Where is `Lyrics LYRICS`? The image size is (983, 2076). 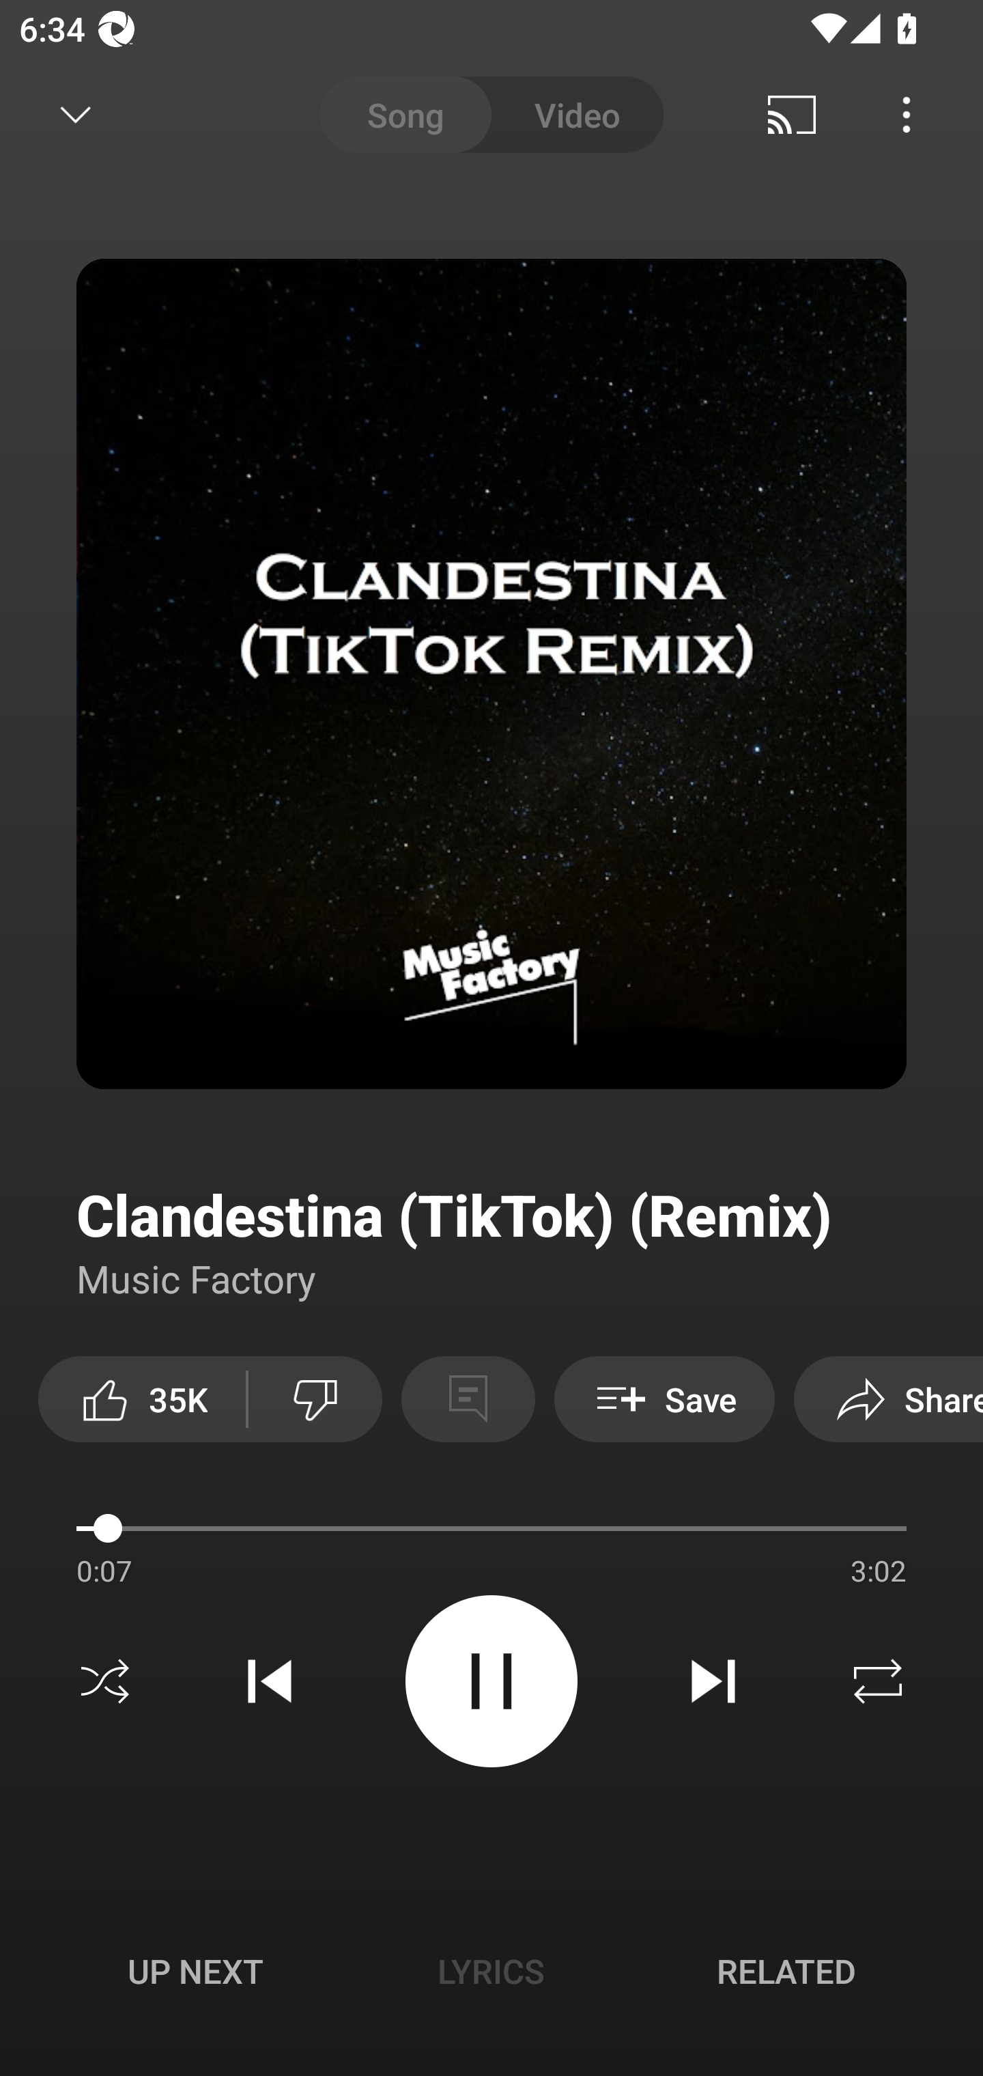 Lyrics LYRICS is located at coordinates (491, 1971).